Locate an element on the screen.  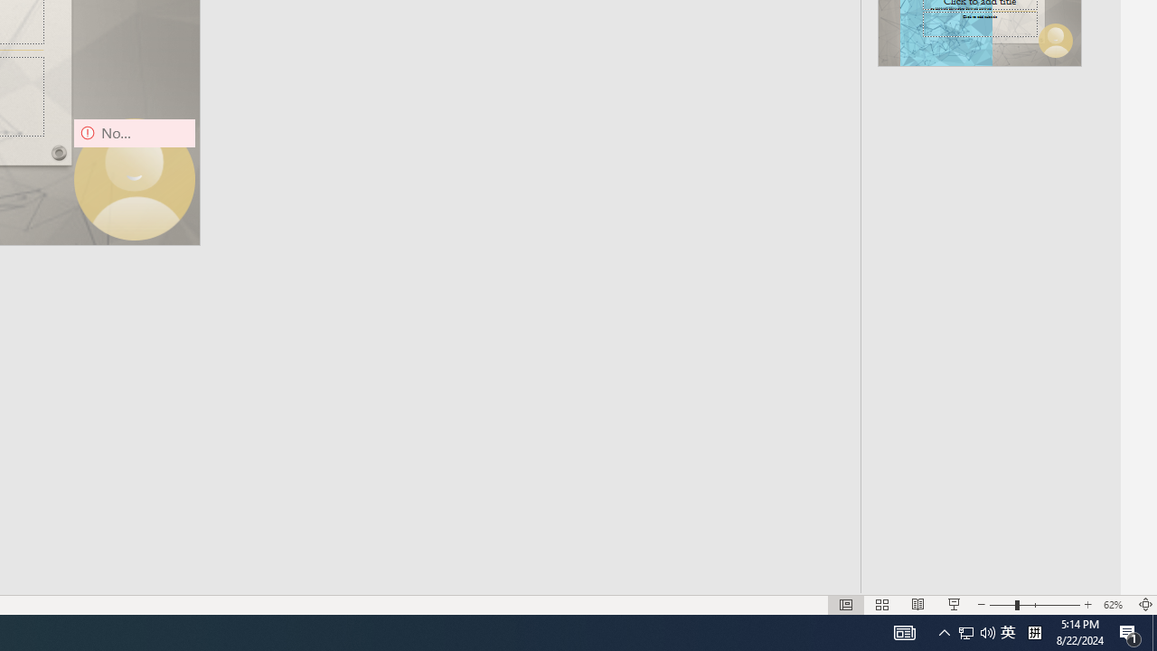
Python is located at coordinates (1049, 568).